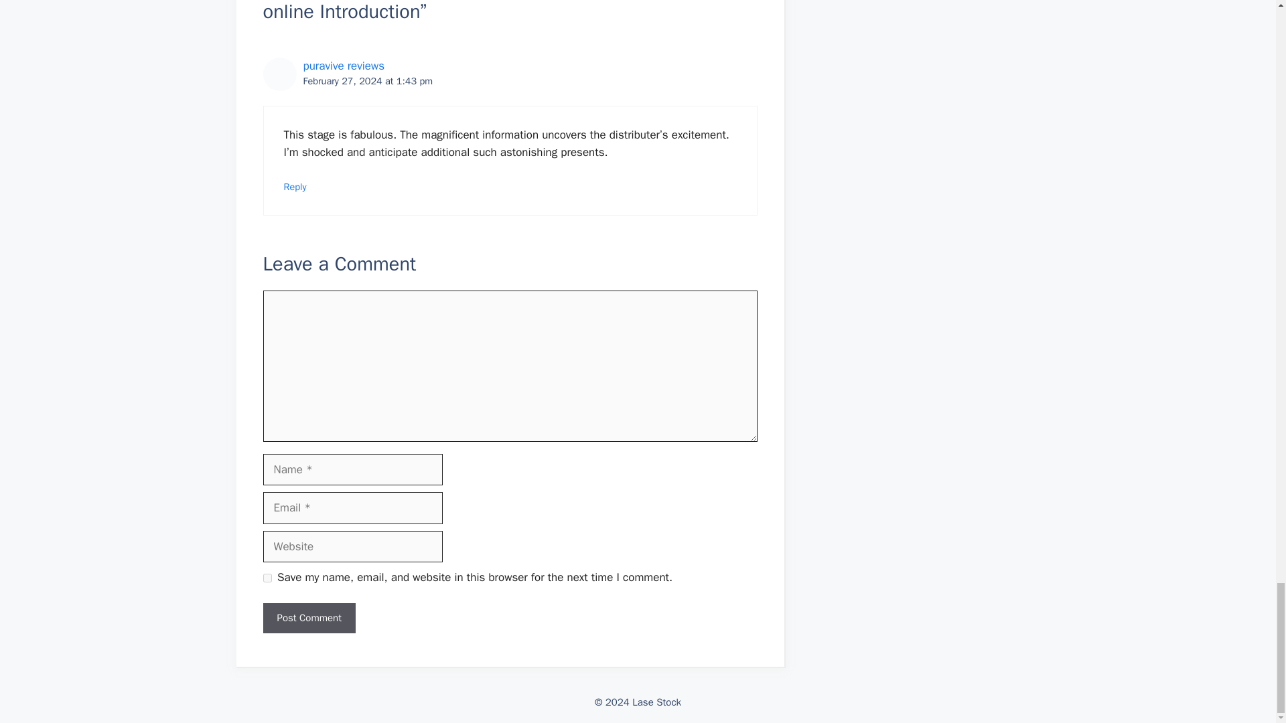 This screenshot has height=723, width=1286. I want to click on February 27, 2024 at 1:43 pm, so click(367, 80).